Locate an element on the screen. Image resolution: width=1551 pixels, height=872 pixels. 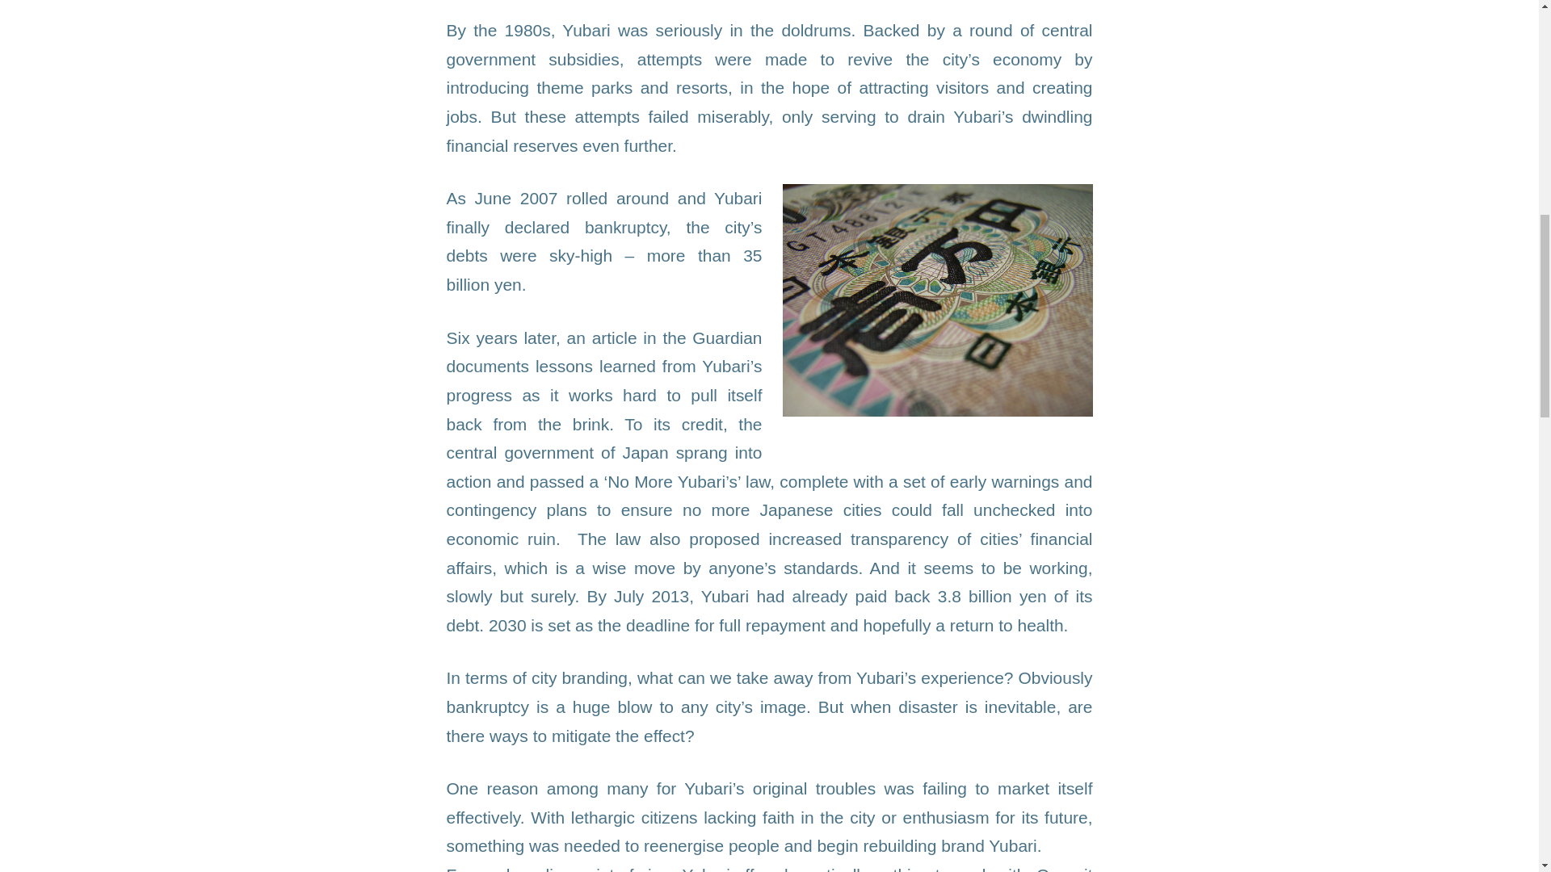
an article in the Guardian is located at coordinates (665, 337).